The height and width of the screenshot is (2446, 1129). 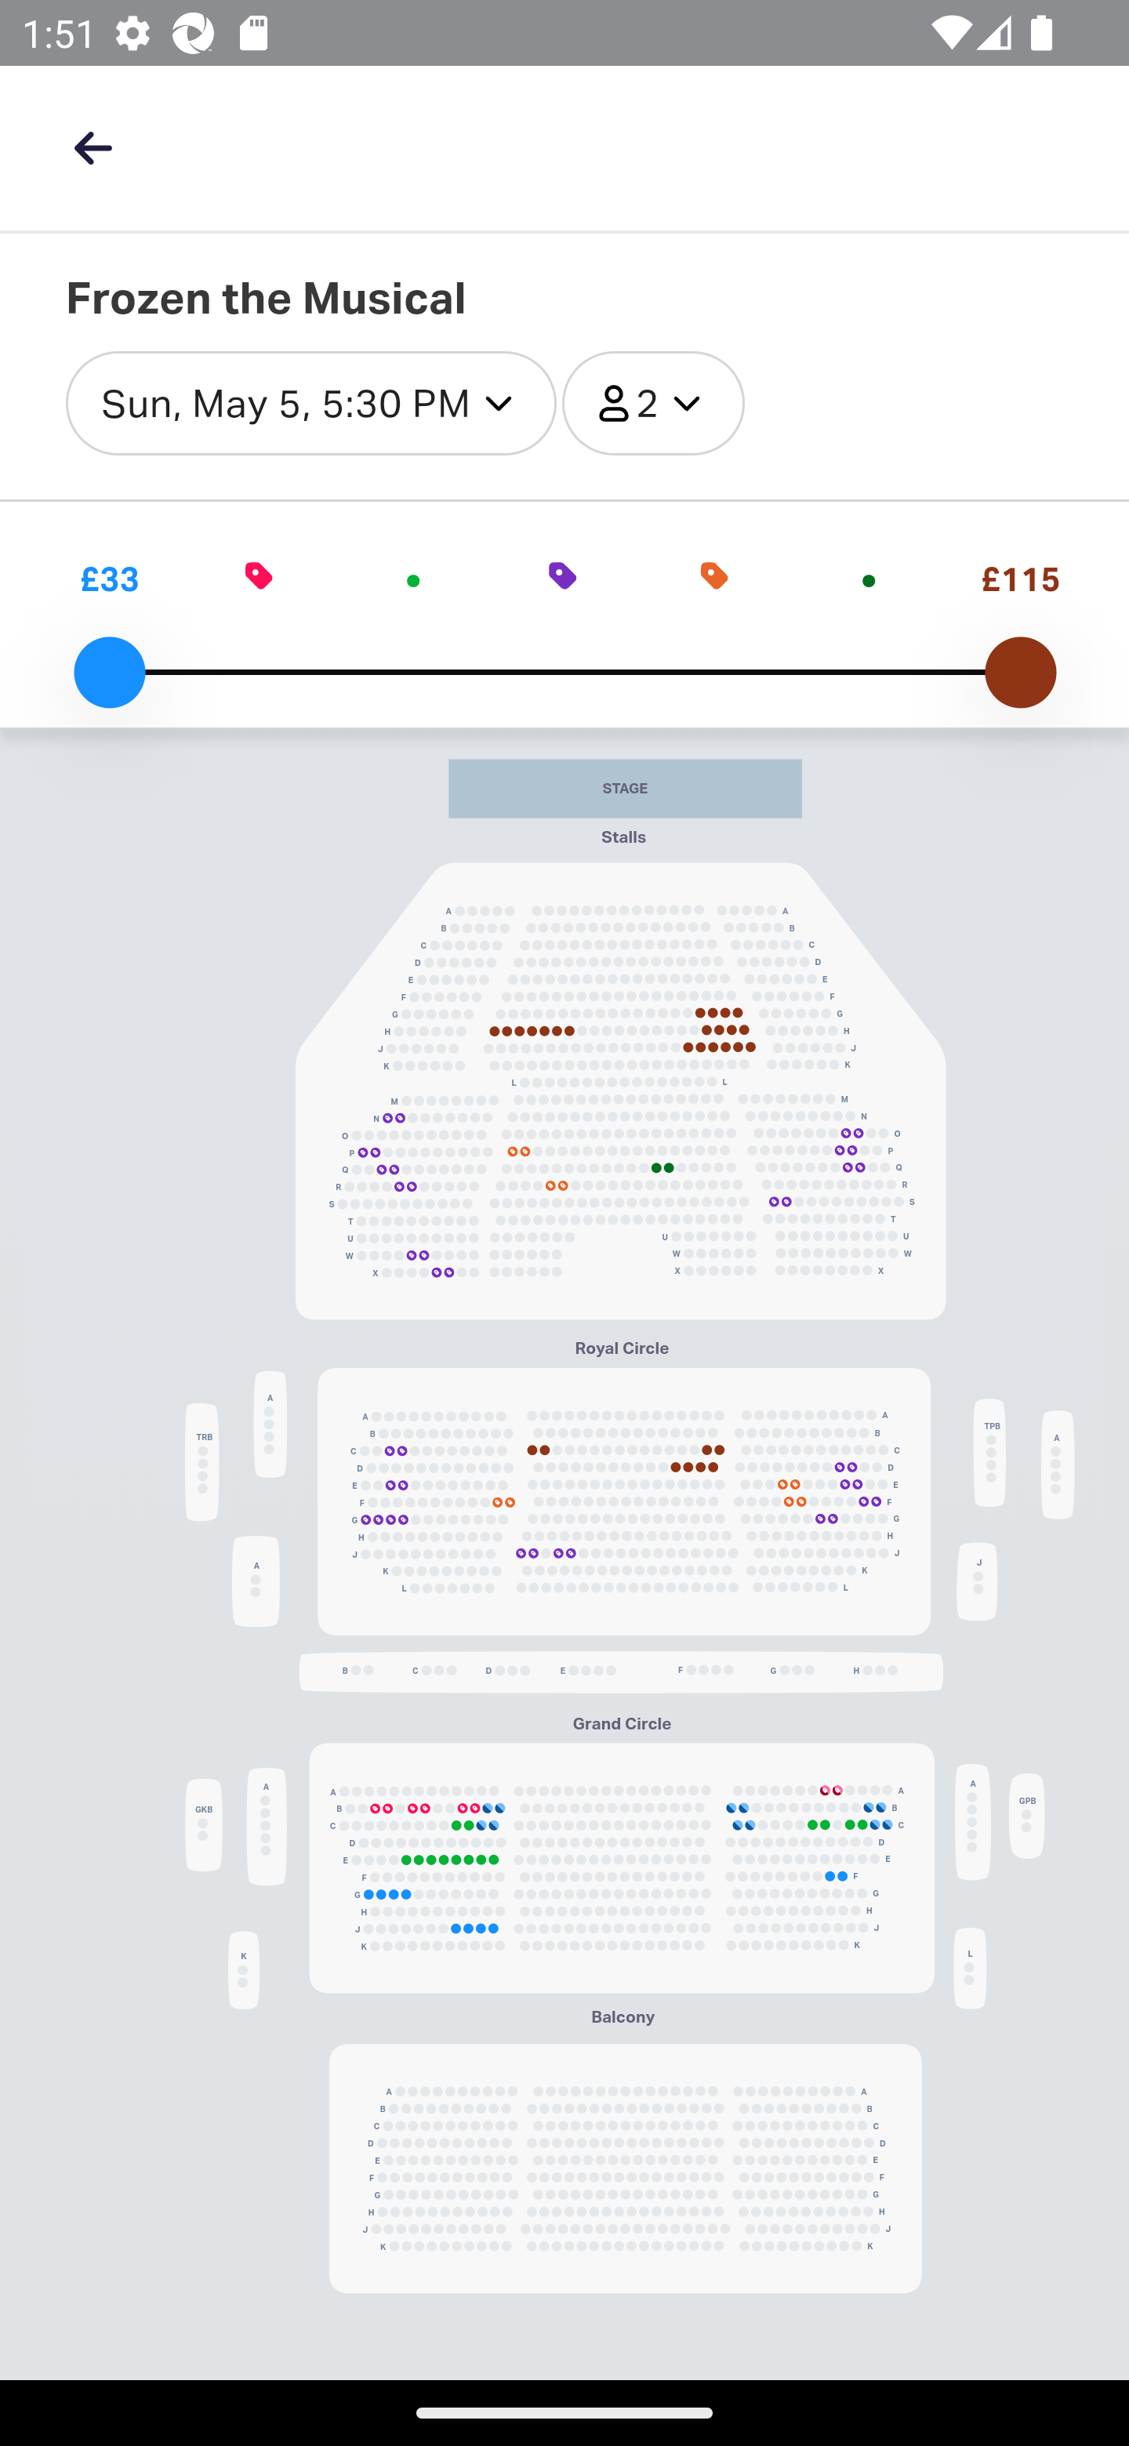 I want to click on 2, so click(x=652, y=405).